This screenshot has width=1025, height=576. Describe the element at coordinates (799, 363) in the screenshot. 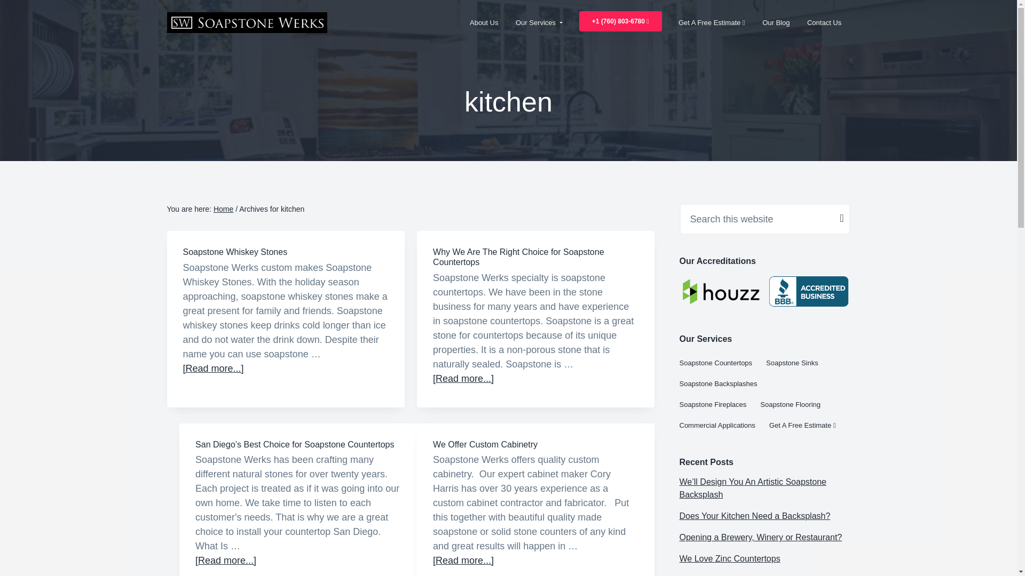

I see `Soapstone Sinks` at that location.